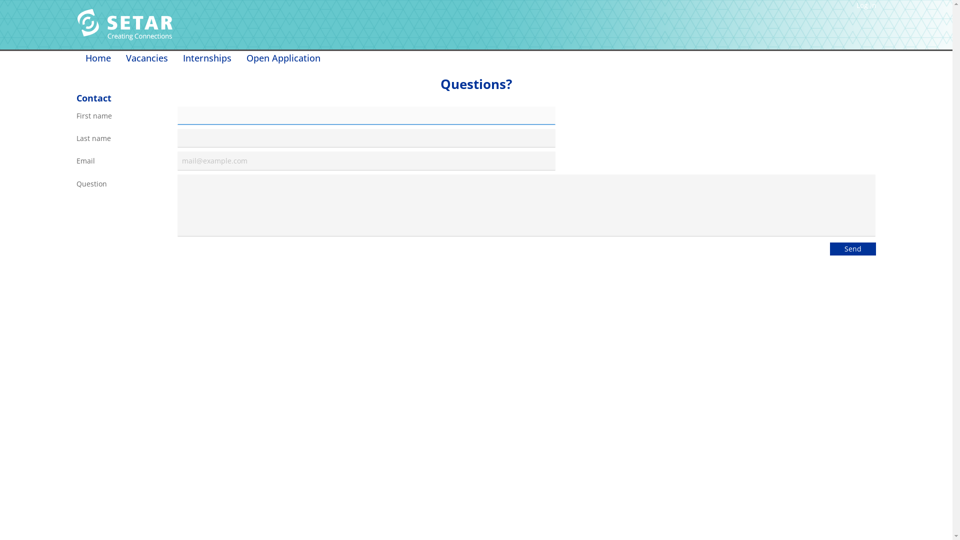 Image resolution: width=960 pixels, height=540 pixels. Describe the element at coordinates (283, 58) in the screenshot. I see `Open Application` at that location.